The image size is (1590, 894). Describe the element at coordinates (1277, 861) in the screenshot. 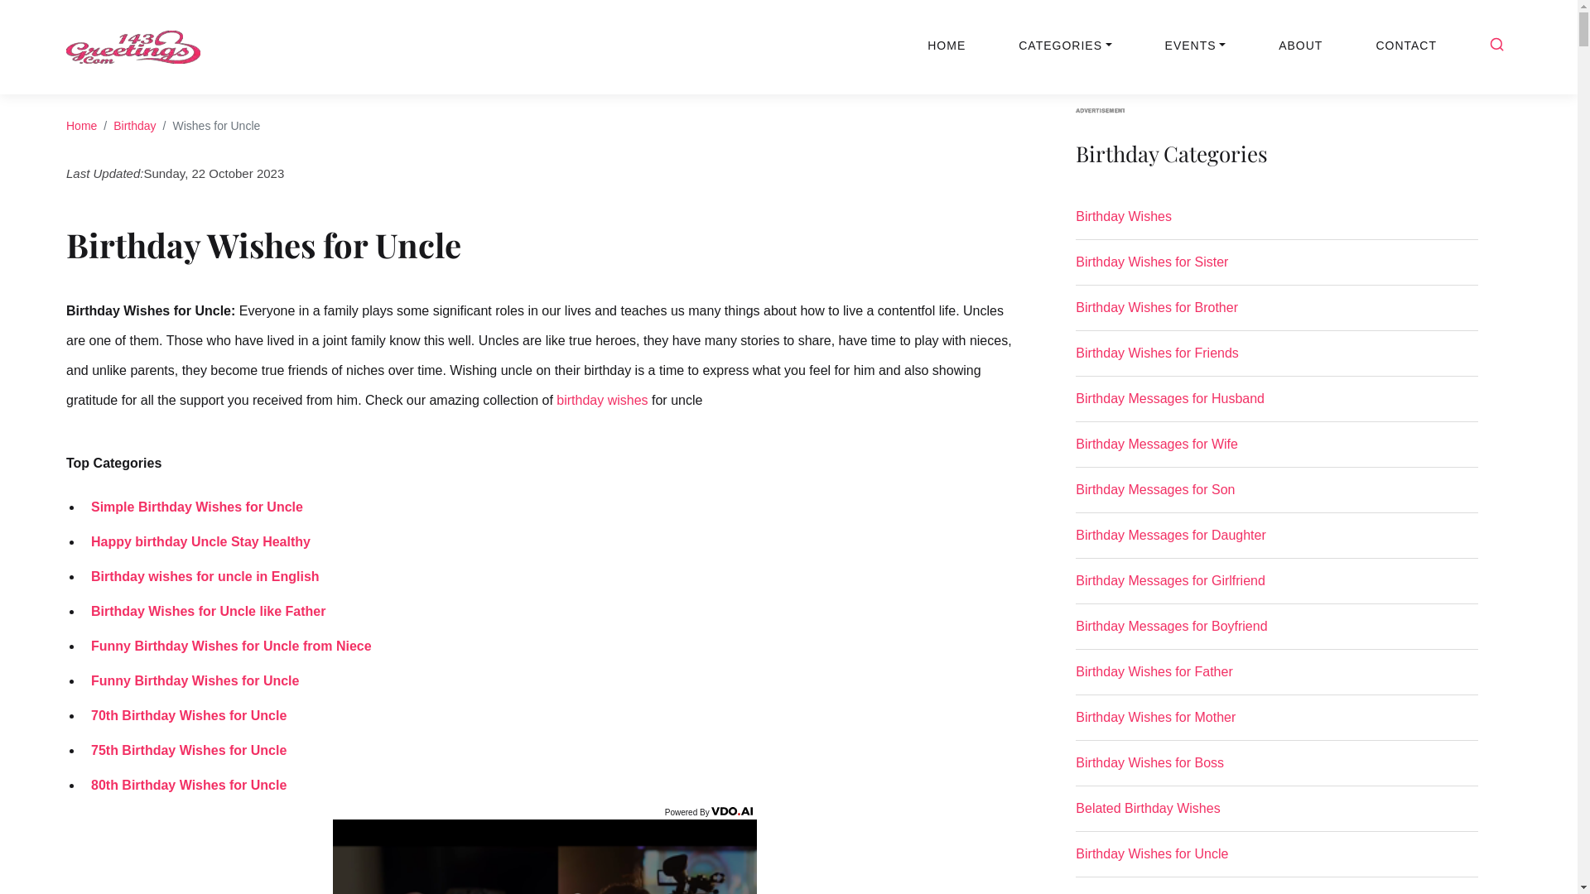

I see `Birthday Wishes for Uncle` at that location.